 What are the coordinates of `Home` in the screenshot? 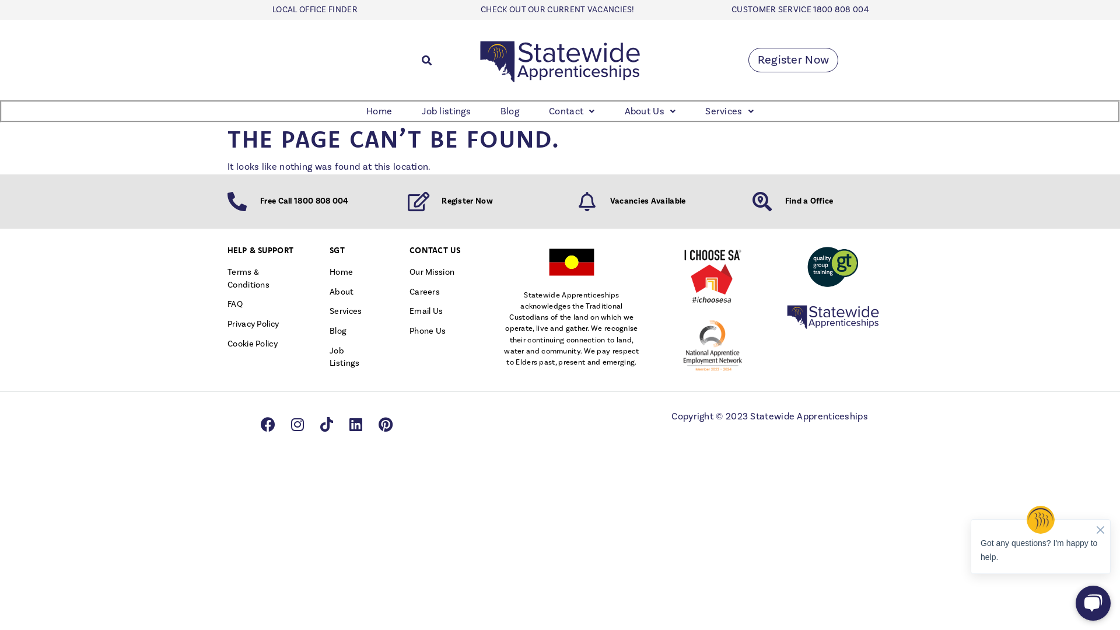 It's located at (352, 272).